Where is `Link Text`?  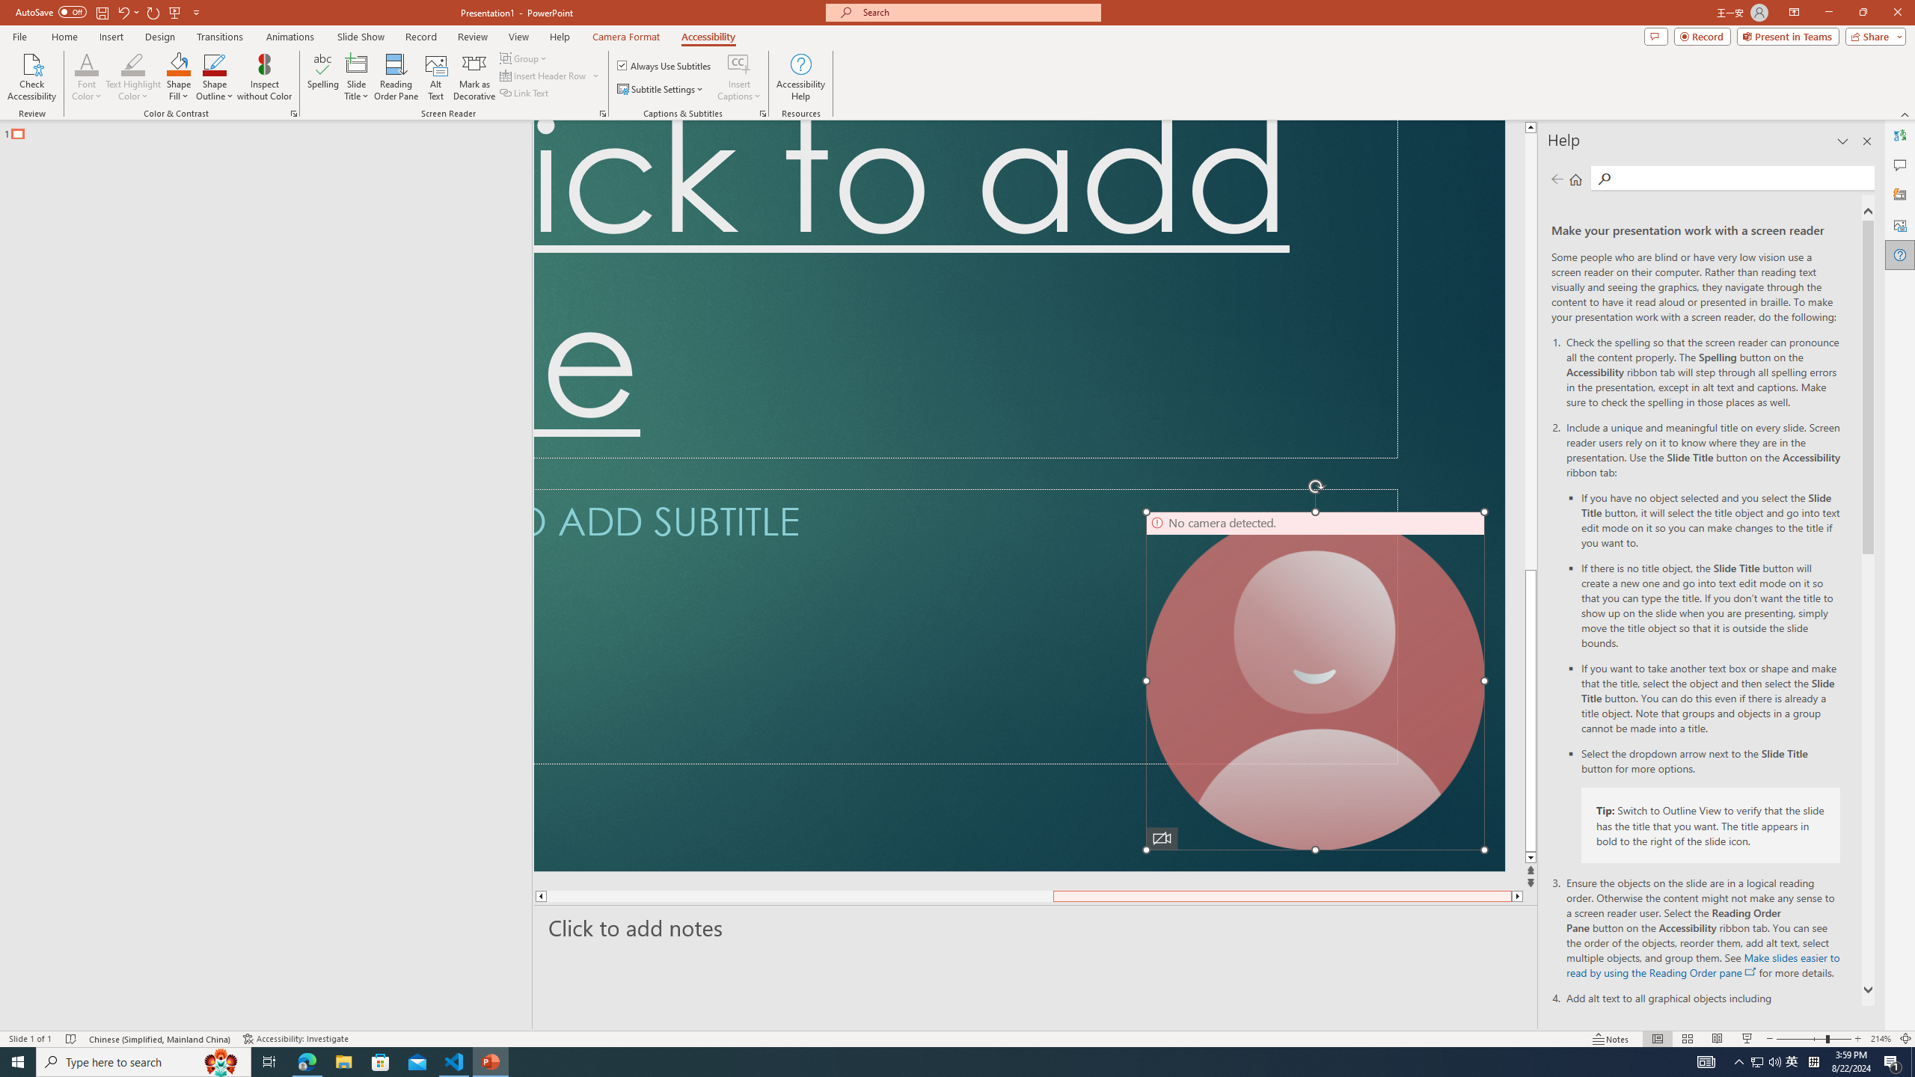
Link Text is located at coordinates (525, 93).